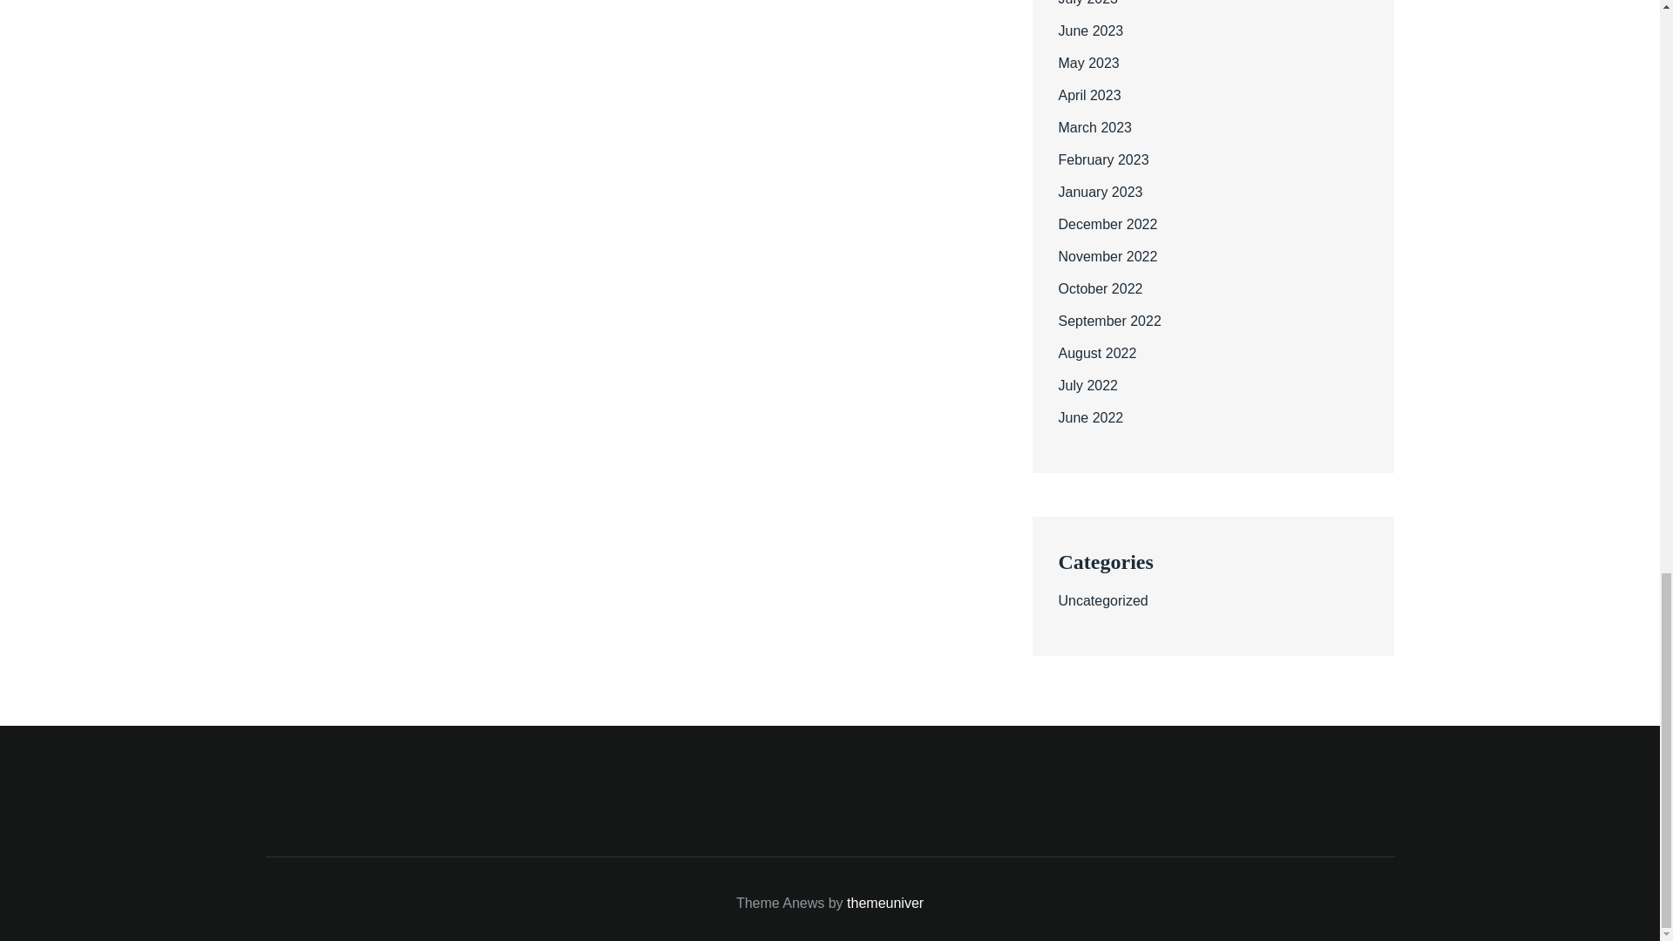 This screenshot has width=1673, height=941. What do you see at coordinates (1089, 95) in the screenshot?
I see `April 2023` at bounding box center [1089, 95].